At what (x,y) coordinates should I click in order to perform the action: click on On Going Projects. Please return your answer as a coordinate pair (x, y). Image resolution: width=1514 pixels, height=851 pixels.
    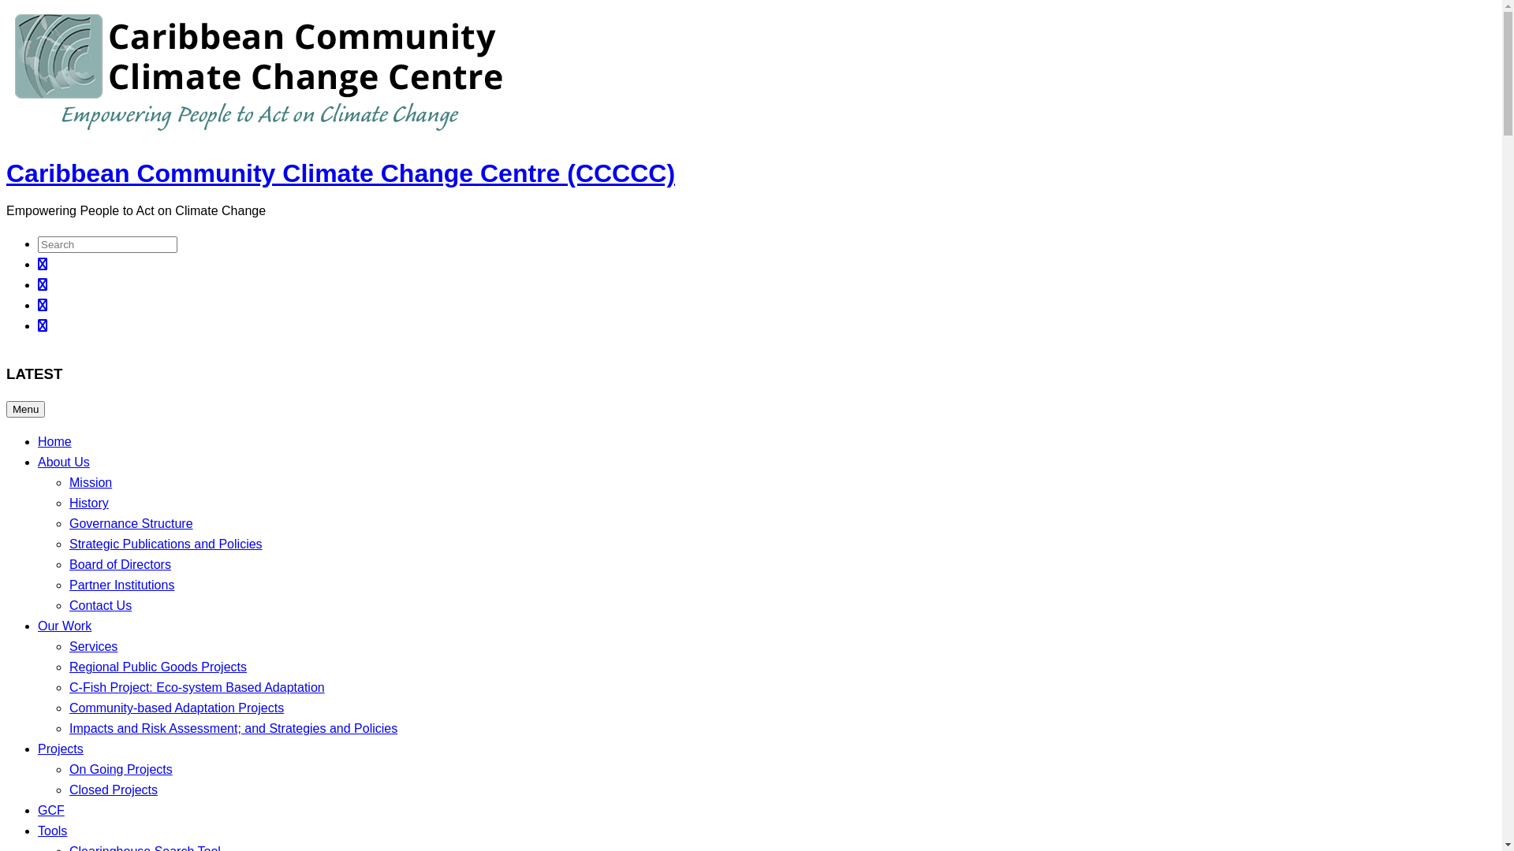
    Looking at the image, I should click on (121, 769).